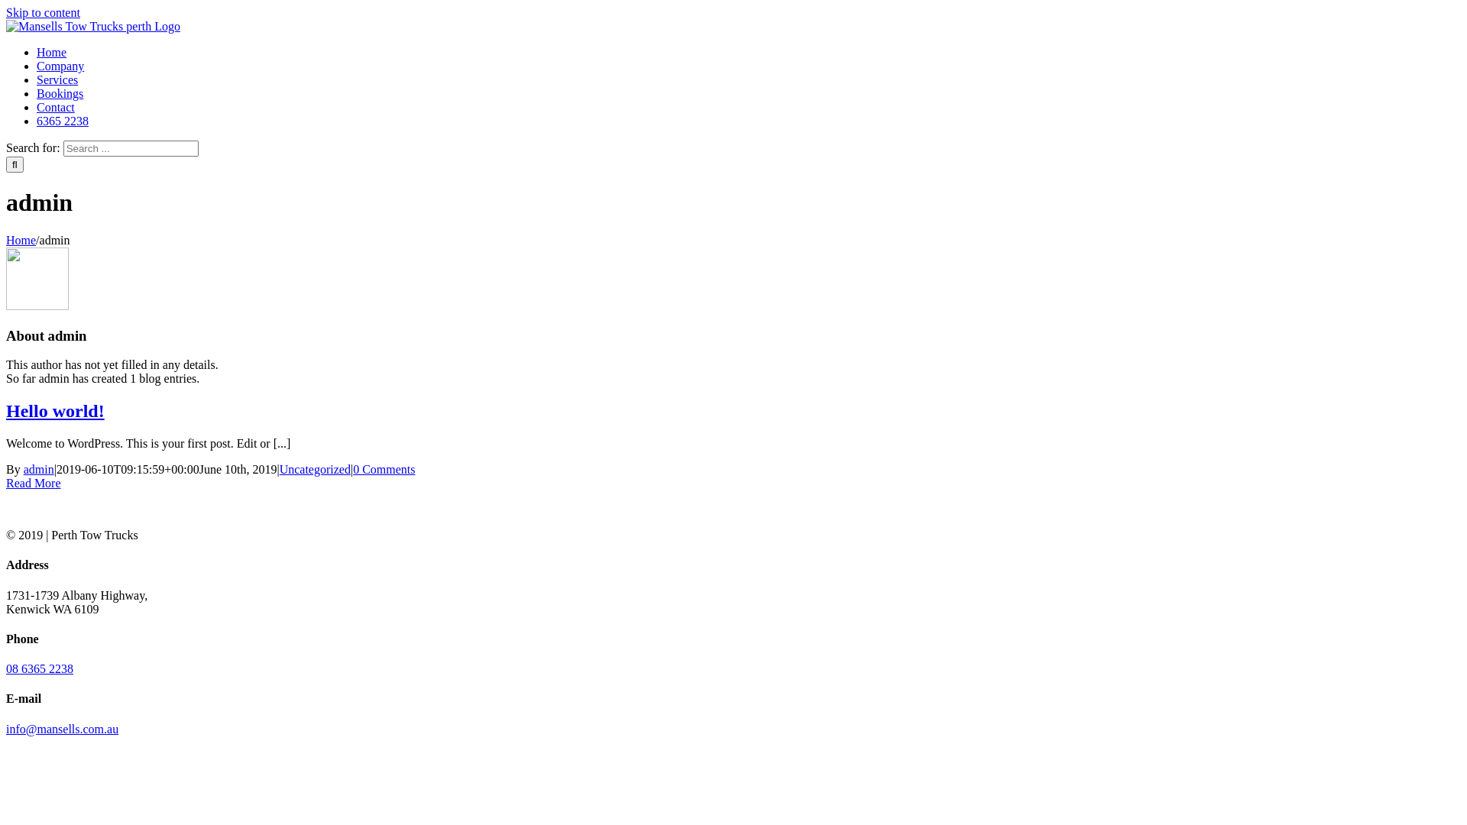  Describe the element at coordinates (21, 240) in the screenshot. I see `Home` at that location.